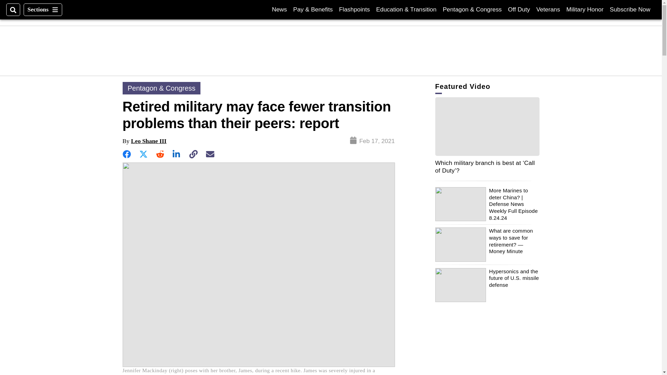 The image size is (667, 375). What do you see at coordinates (279, 9) in the screenshot?
I see `News` at bounding box center [279, 9].